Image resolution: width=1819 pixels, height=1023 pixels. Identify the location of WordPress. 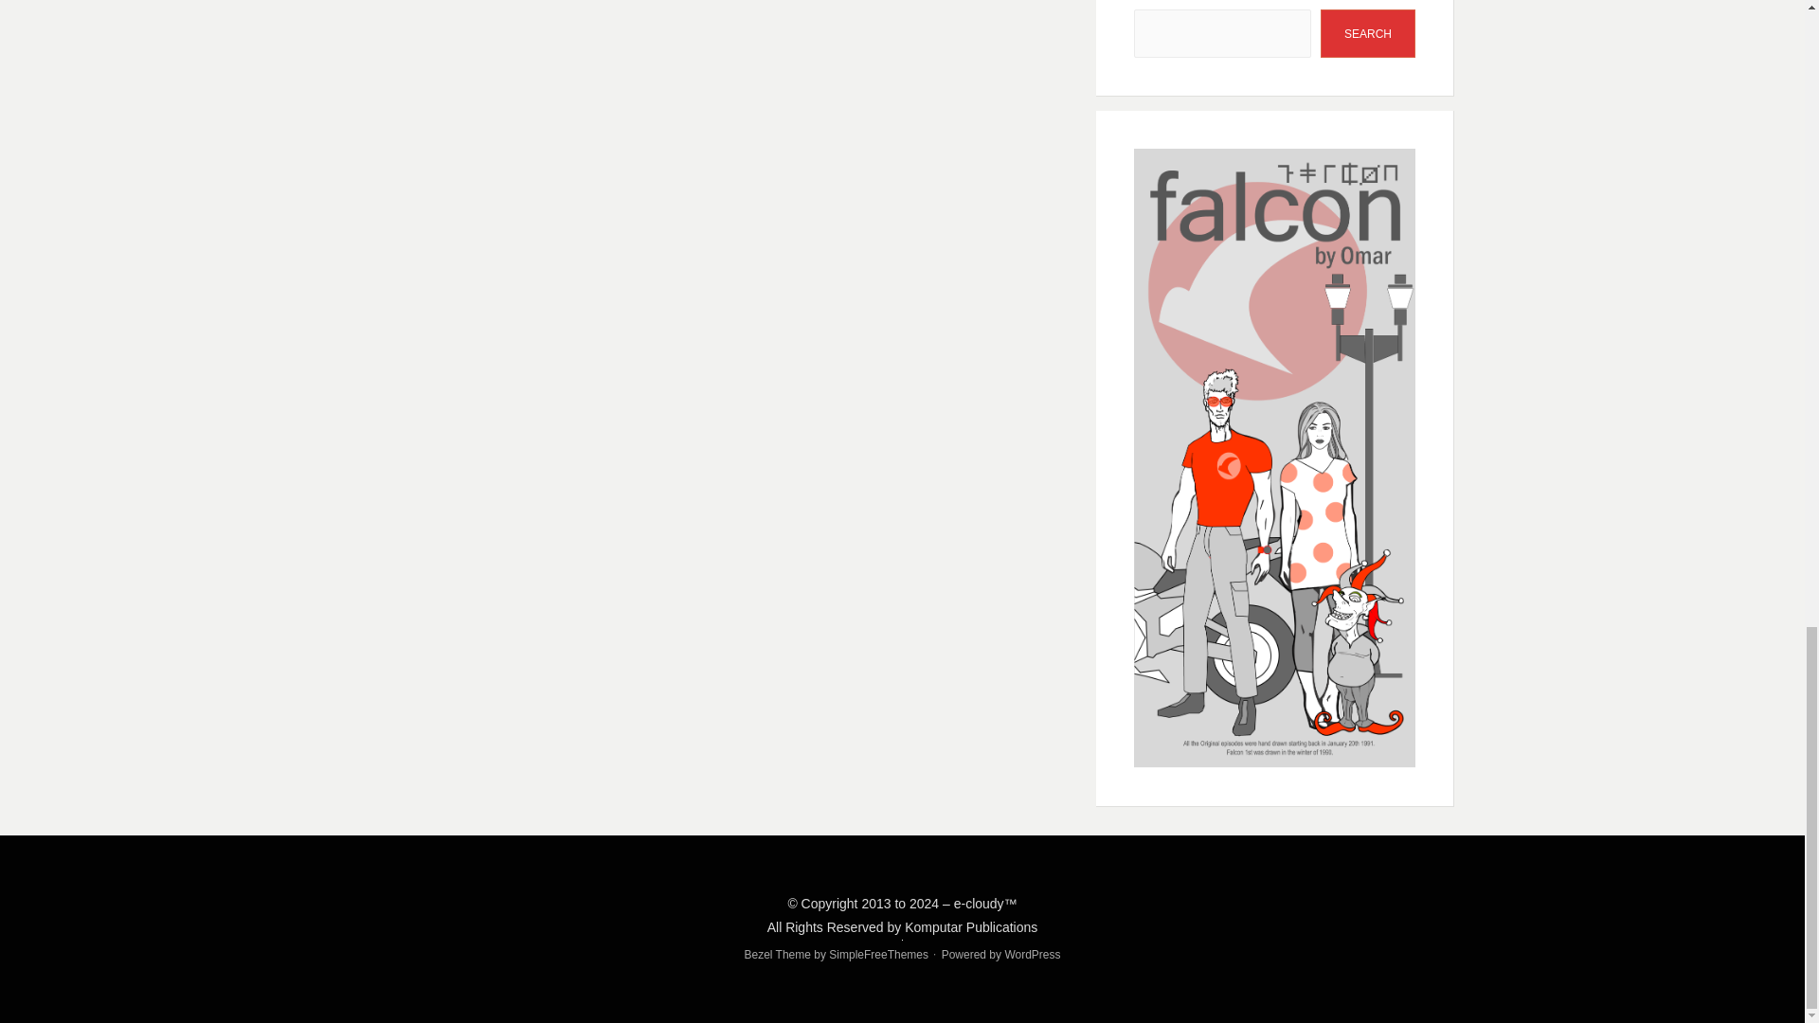
(1032, 955).